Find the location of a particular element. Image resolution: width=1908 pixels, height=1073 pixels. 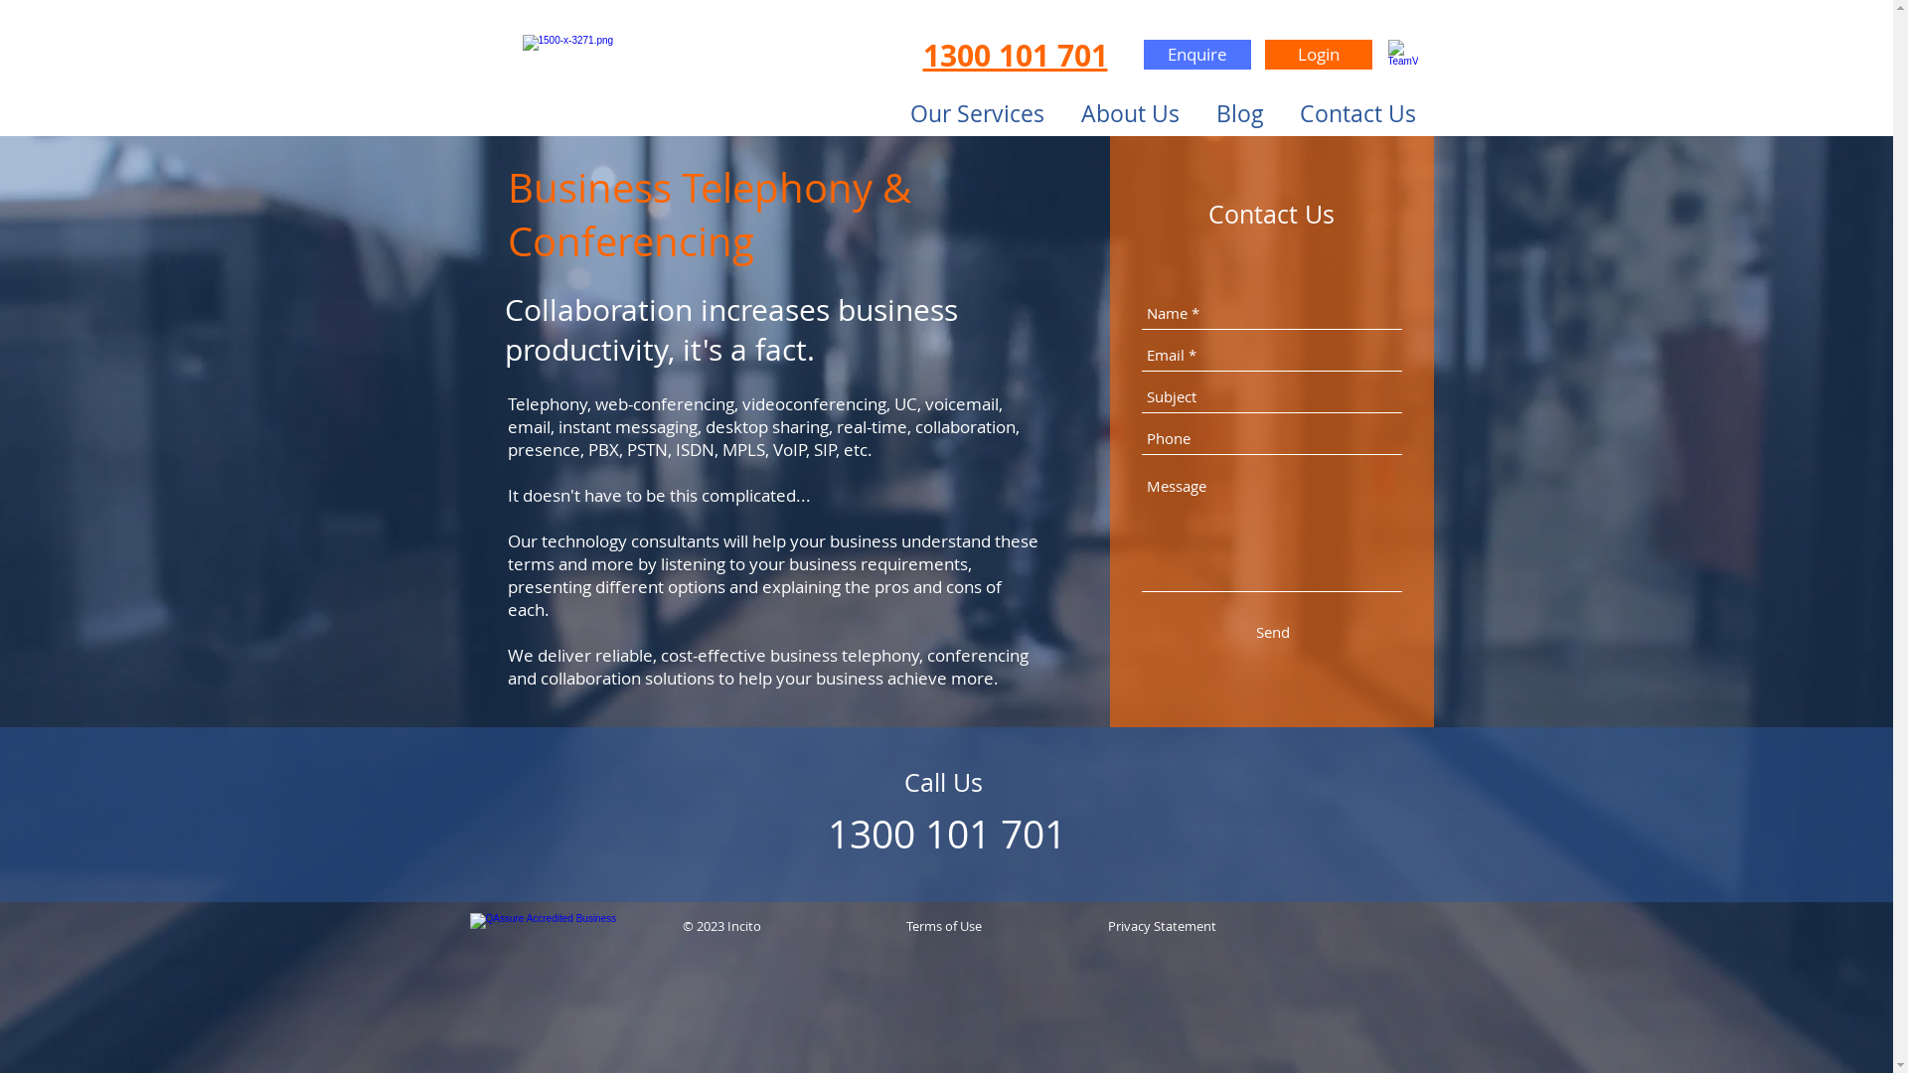

Send is located at coordinates (1272, 632).